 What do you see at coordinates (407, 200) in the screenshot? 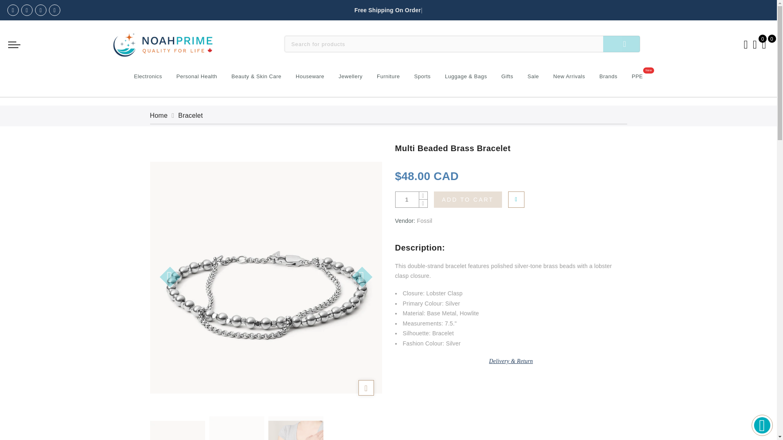
I see `Qty` at bounding box center [407, 200].